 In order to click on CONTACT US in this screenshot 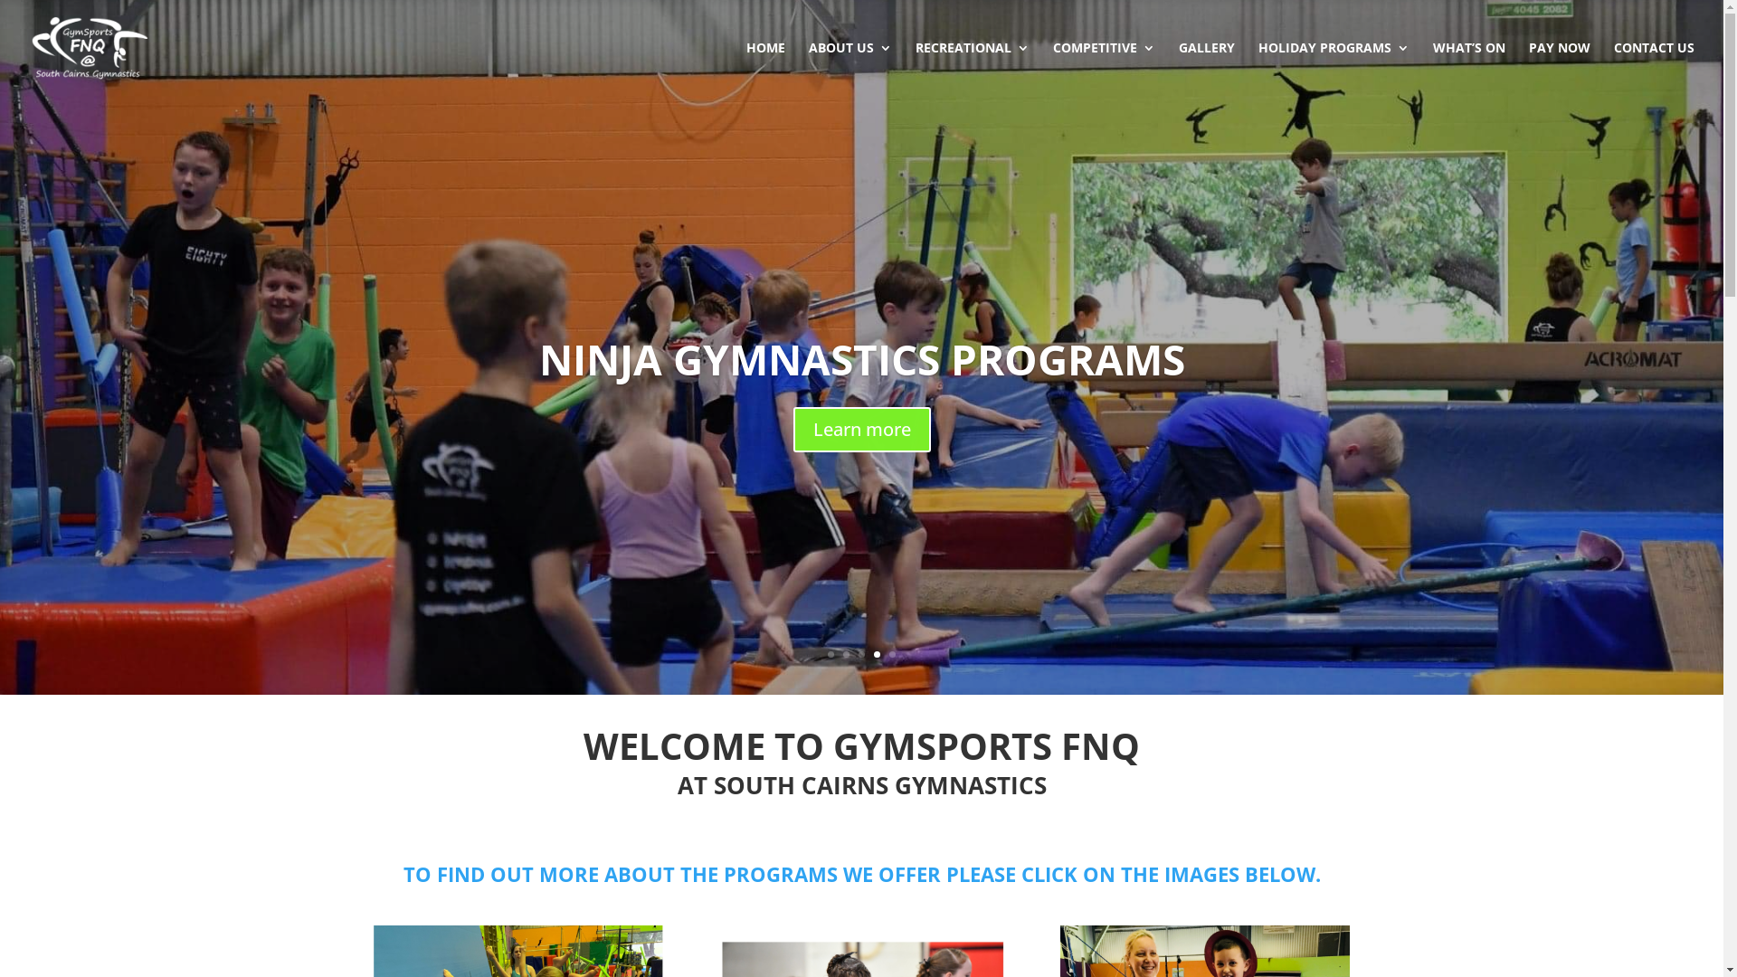, I will do `click(1654, 69)`.